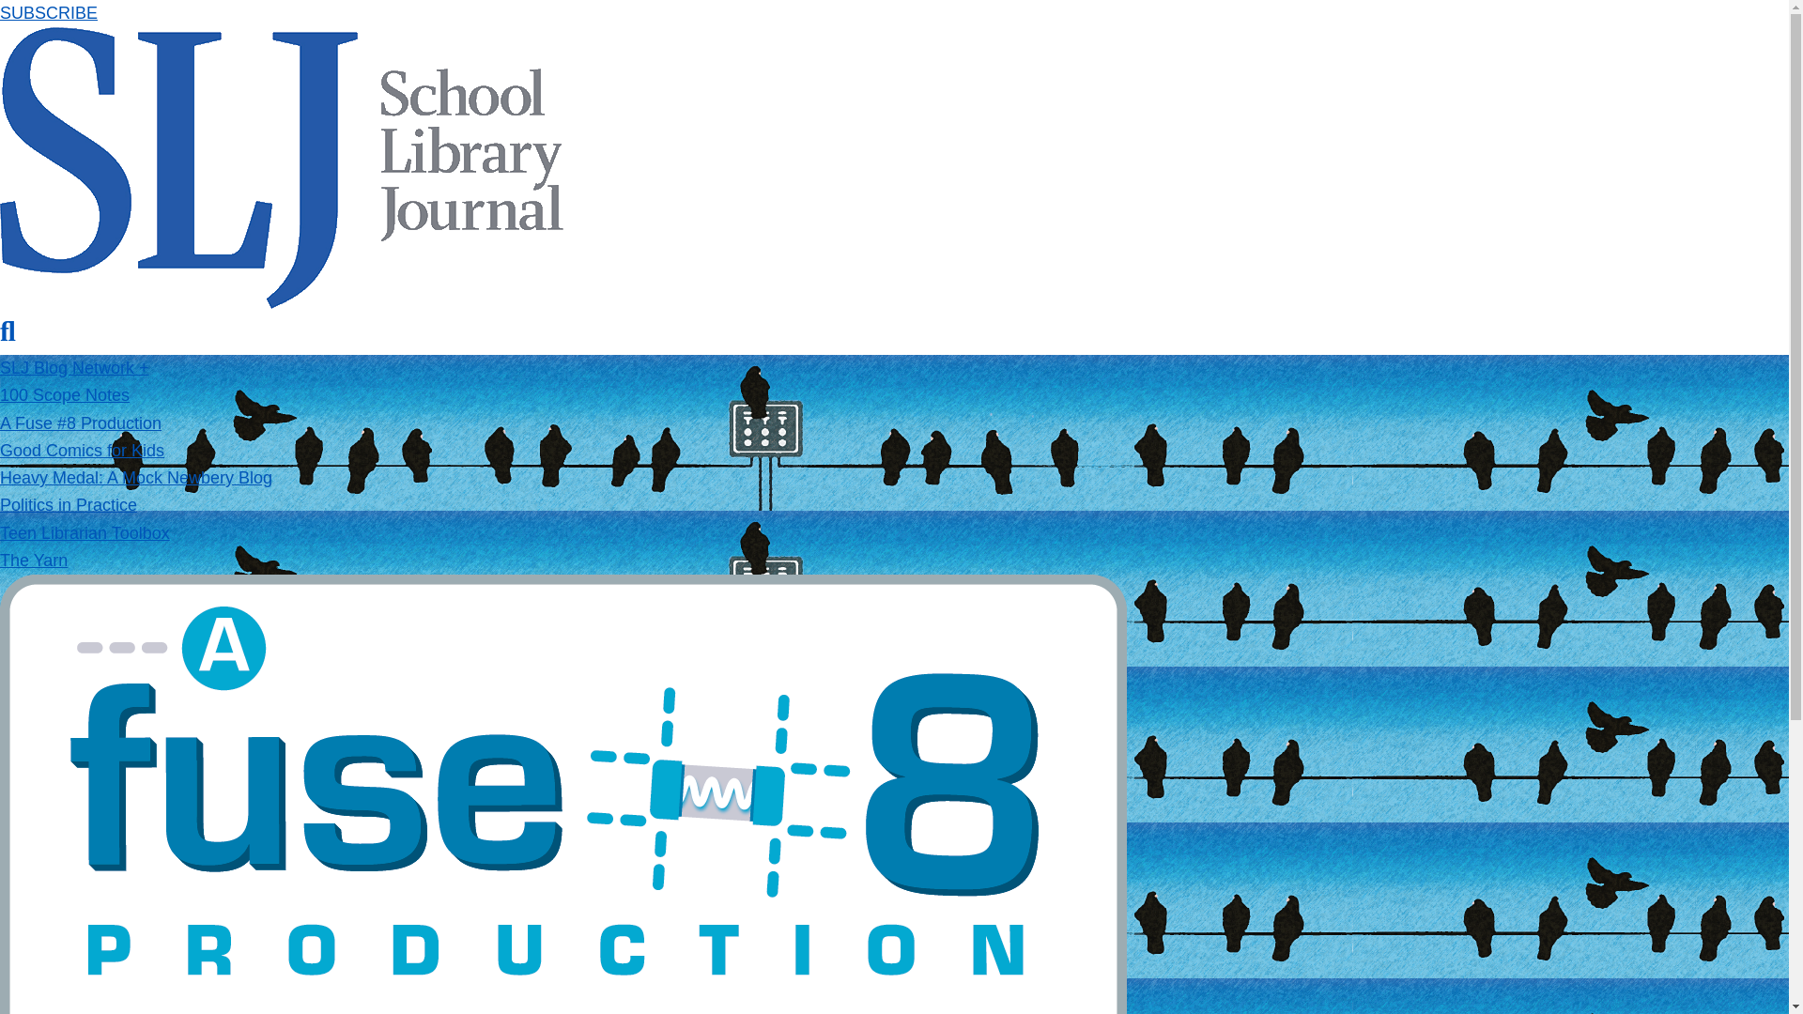 The image size is (1803, 1014). What do you see at coordinates (135, 477) in the screenshot?
I see `Heavy Medal: A Mock Newbery Blog` at bounding box center [135, 477].